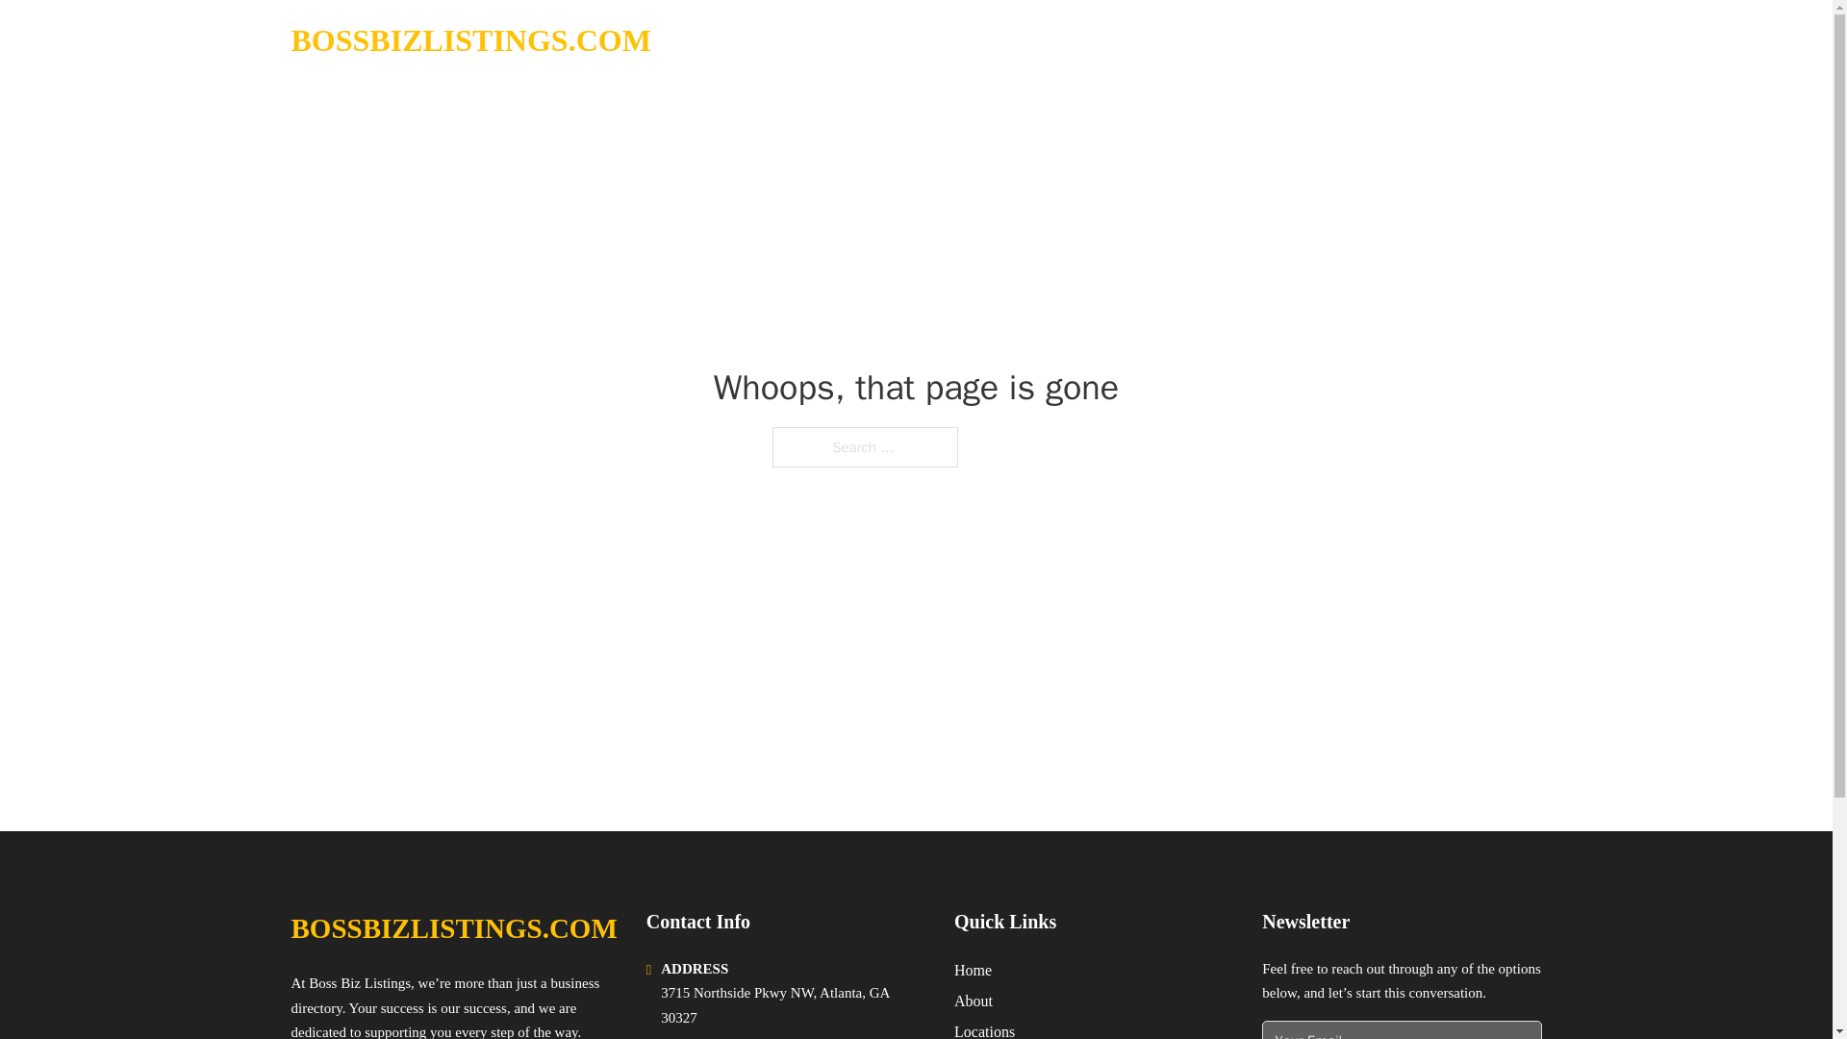  I want to click on Home, so click(974, 970).